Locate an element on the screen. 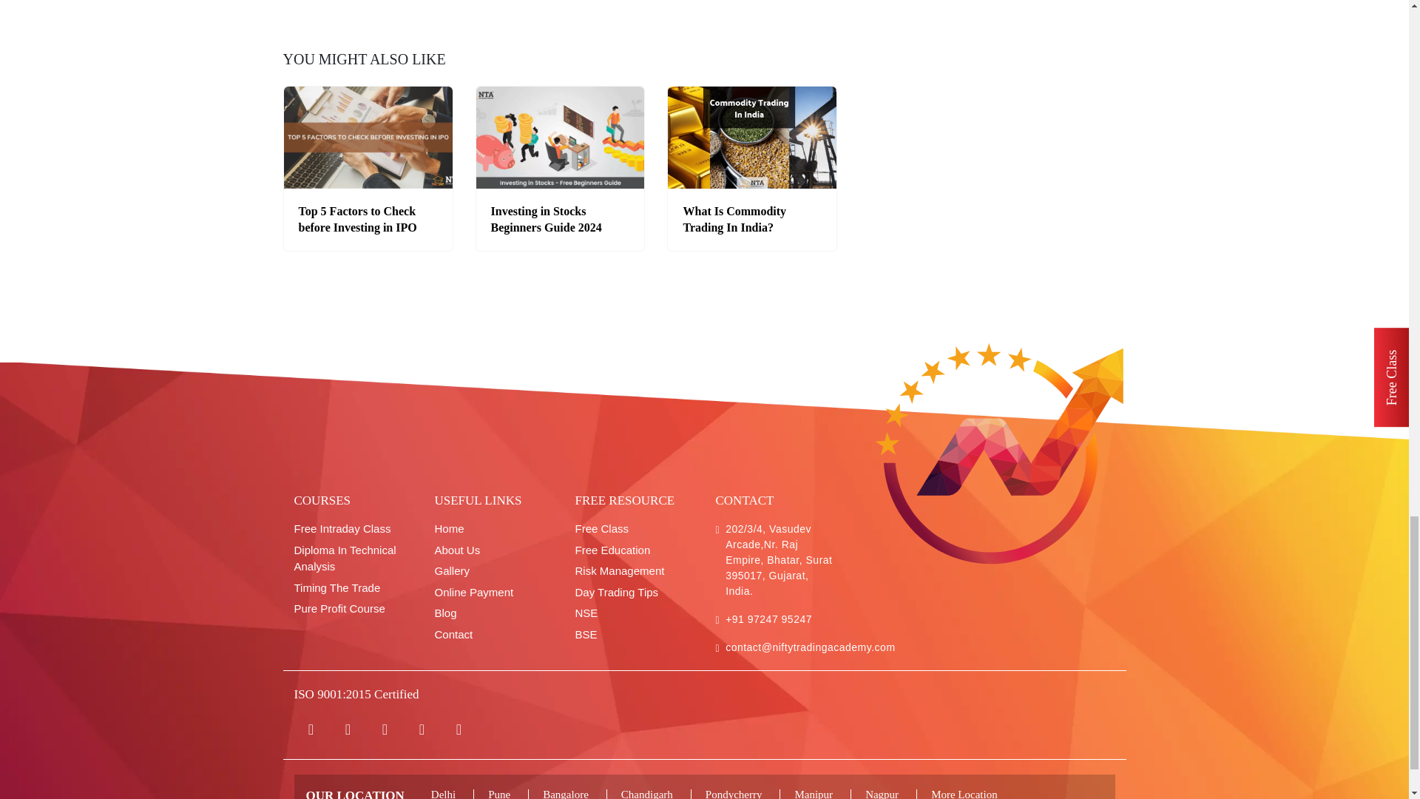 This screenshot has width=1420, height=799. Timing The Trade is located at coordinates (354, 588).